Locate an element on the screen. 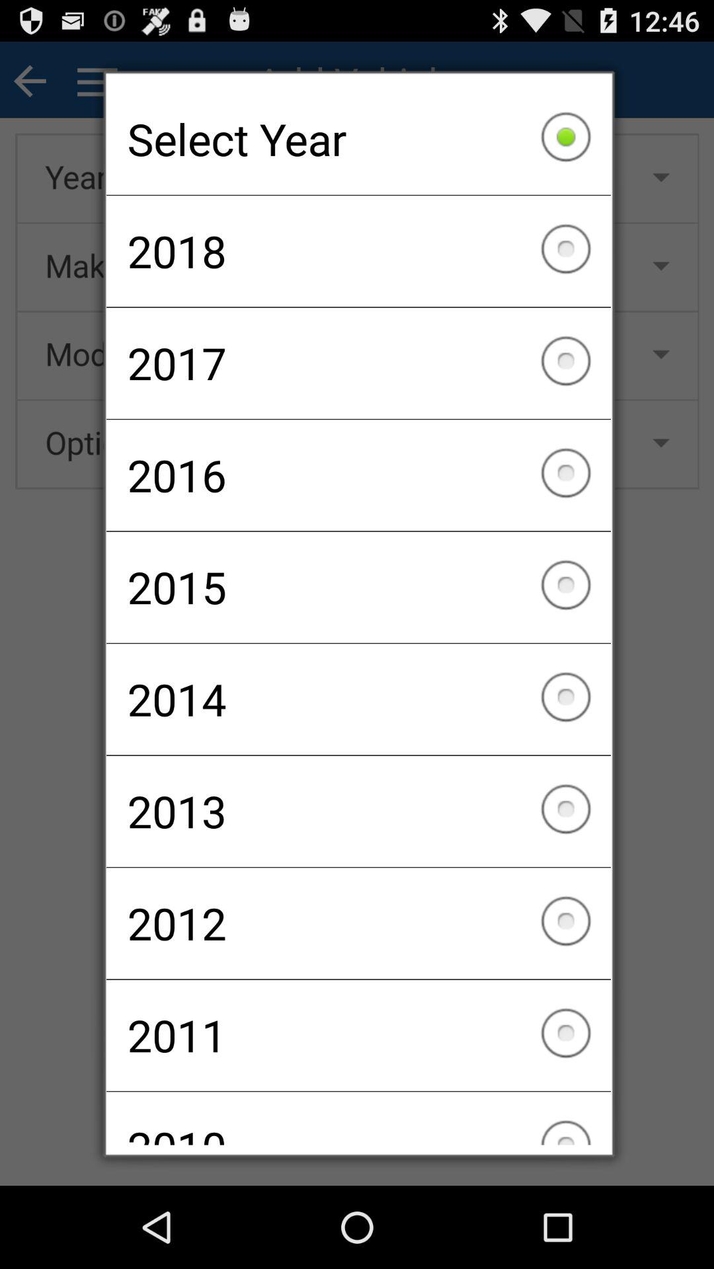 Image resolution: width=714 pixels, height=1269 pixels. open 2012 icon is located at coordinates (358, 923).